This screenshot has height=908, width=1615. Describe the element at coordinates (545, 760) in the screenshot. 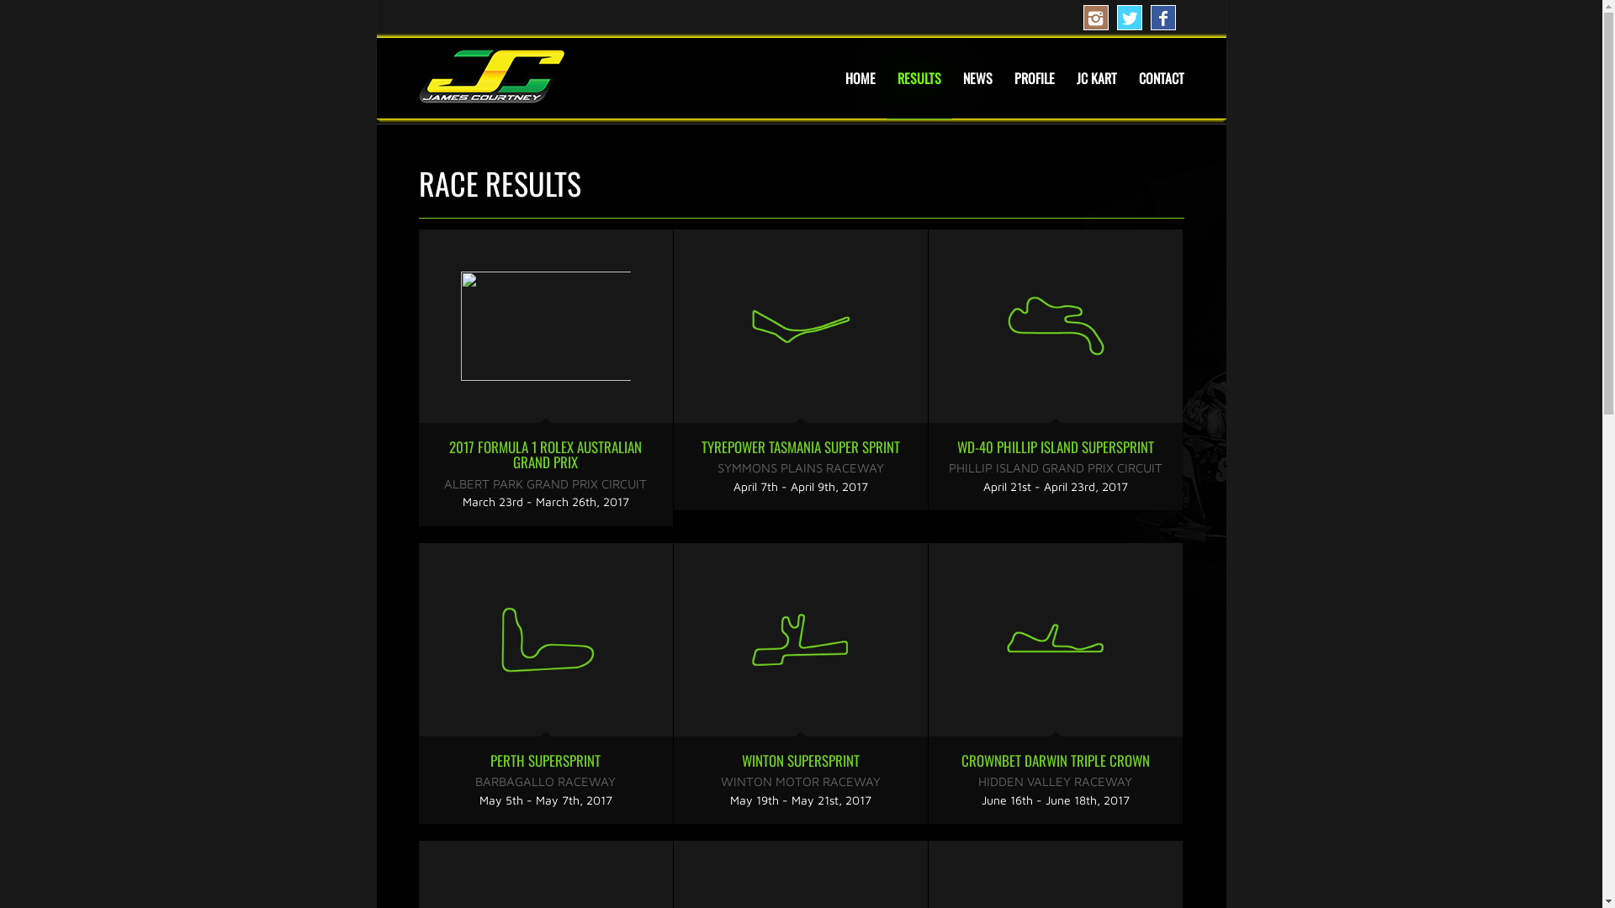

I see `PERTH SUPERSPRINT` at that location.